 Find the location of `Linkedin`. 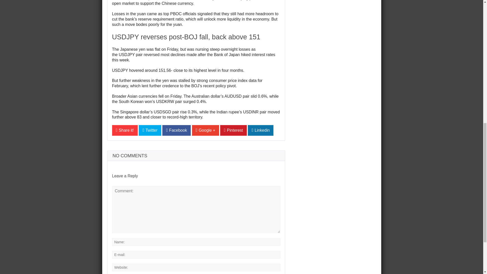

Linkedin is located at coordinates (260, 130).